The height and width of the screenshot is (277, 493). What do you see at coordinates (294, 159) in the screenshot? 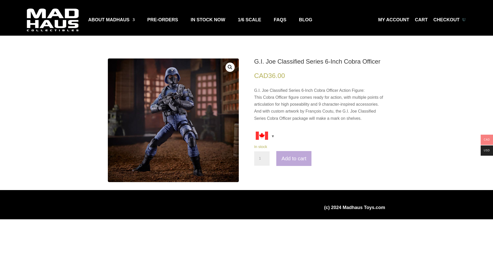
I see `Add to cart` at bounding box center [294, 159].